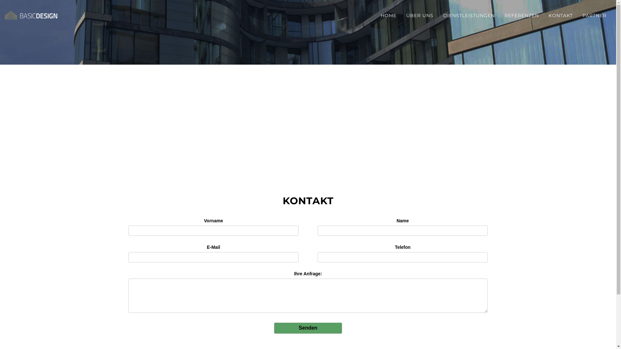 Image resolution: width=621 pixels, height=349 pixels. Describe the element at coordinates (469, 16) in the screenshot. I see `DIENSTLEISTUNGEN` at that location.